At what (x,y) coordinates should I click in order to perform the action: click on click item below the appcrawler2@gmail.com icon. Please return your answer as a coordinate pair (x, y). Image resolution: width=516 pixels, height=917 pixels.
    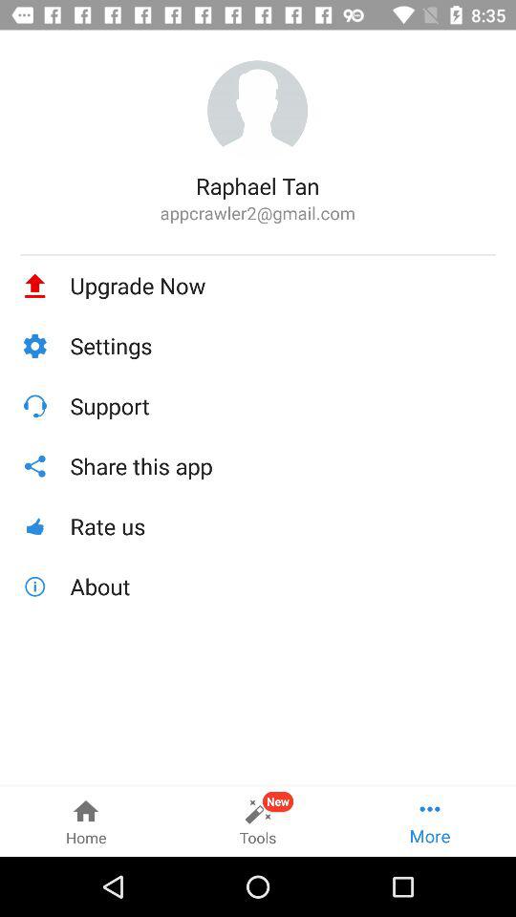
    Looking at the image, I should click on (258, 254).